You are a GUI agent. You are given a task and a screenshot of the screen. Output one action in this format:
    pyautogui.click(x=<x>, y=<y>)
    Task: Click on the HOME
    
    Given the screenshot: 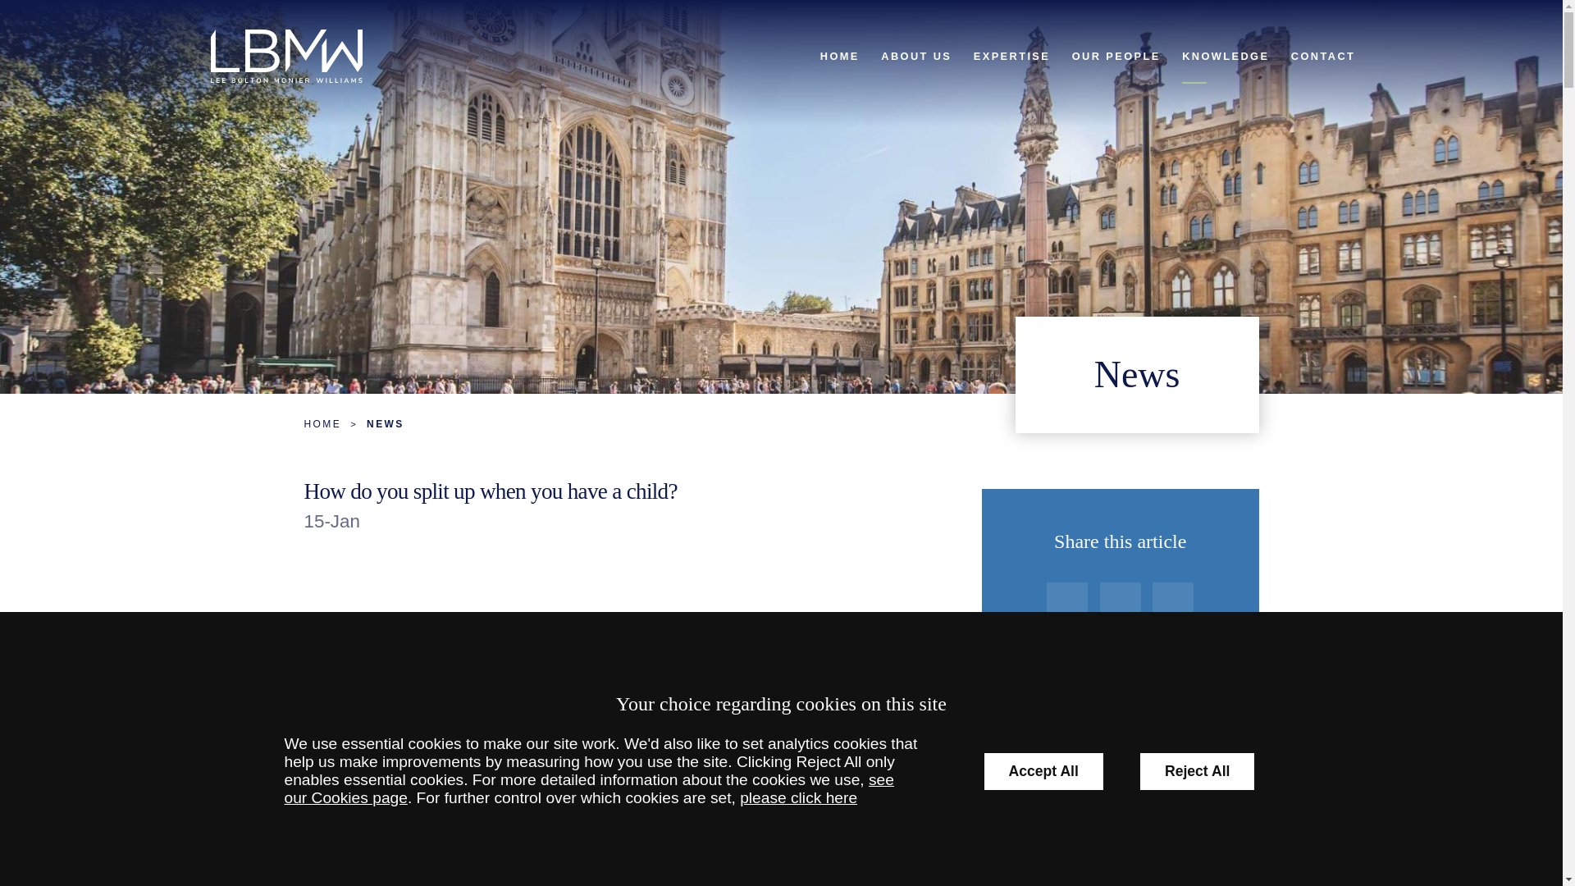 What is the action you would take?
    pyautogui.click(x=840, y=56)
    